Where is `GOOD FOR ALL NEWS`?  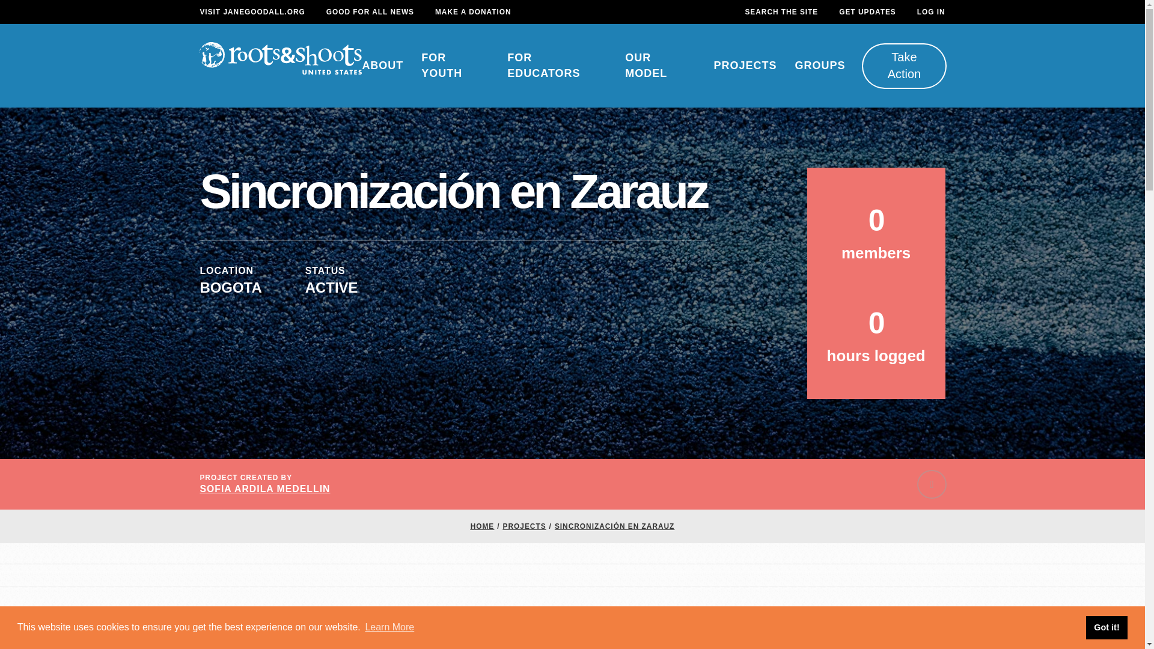
GOOD FOR ALL NEWS is located at coordinates (370, 12).